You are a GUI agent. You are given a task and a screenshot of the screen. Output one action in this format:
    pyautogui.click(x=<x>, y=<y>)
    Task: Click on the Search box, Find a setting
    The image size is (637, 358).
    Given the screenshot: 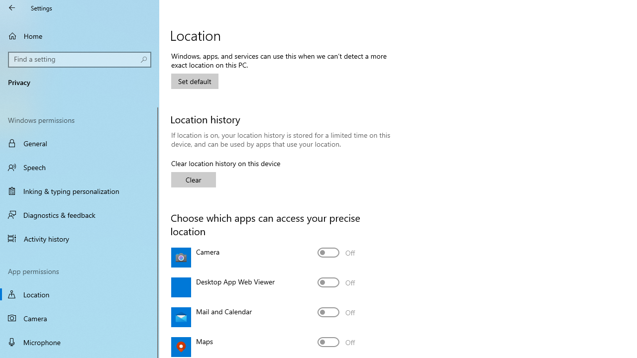 What is the action you would take?
    pyautogui.click(x=80, y=60)
    